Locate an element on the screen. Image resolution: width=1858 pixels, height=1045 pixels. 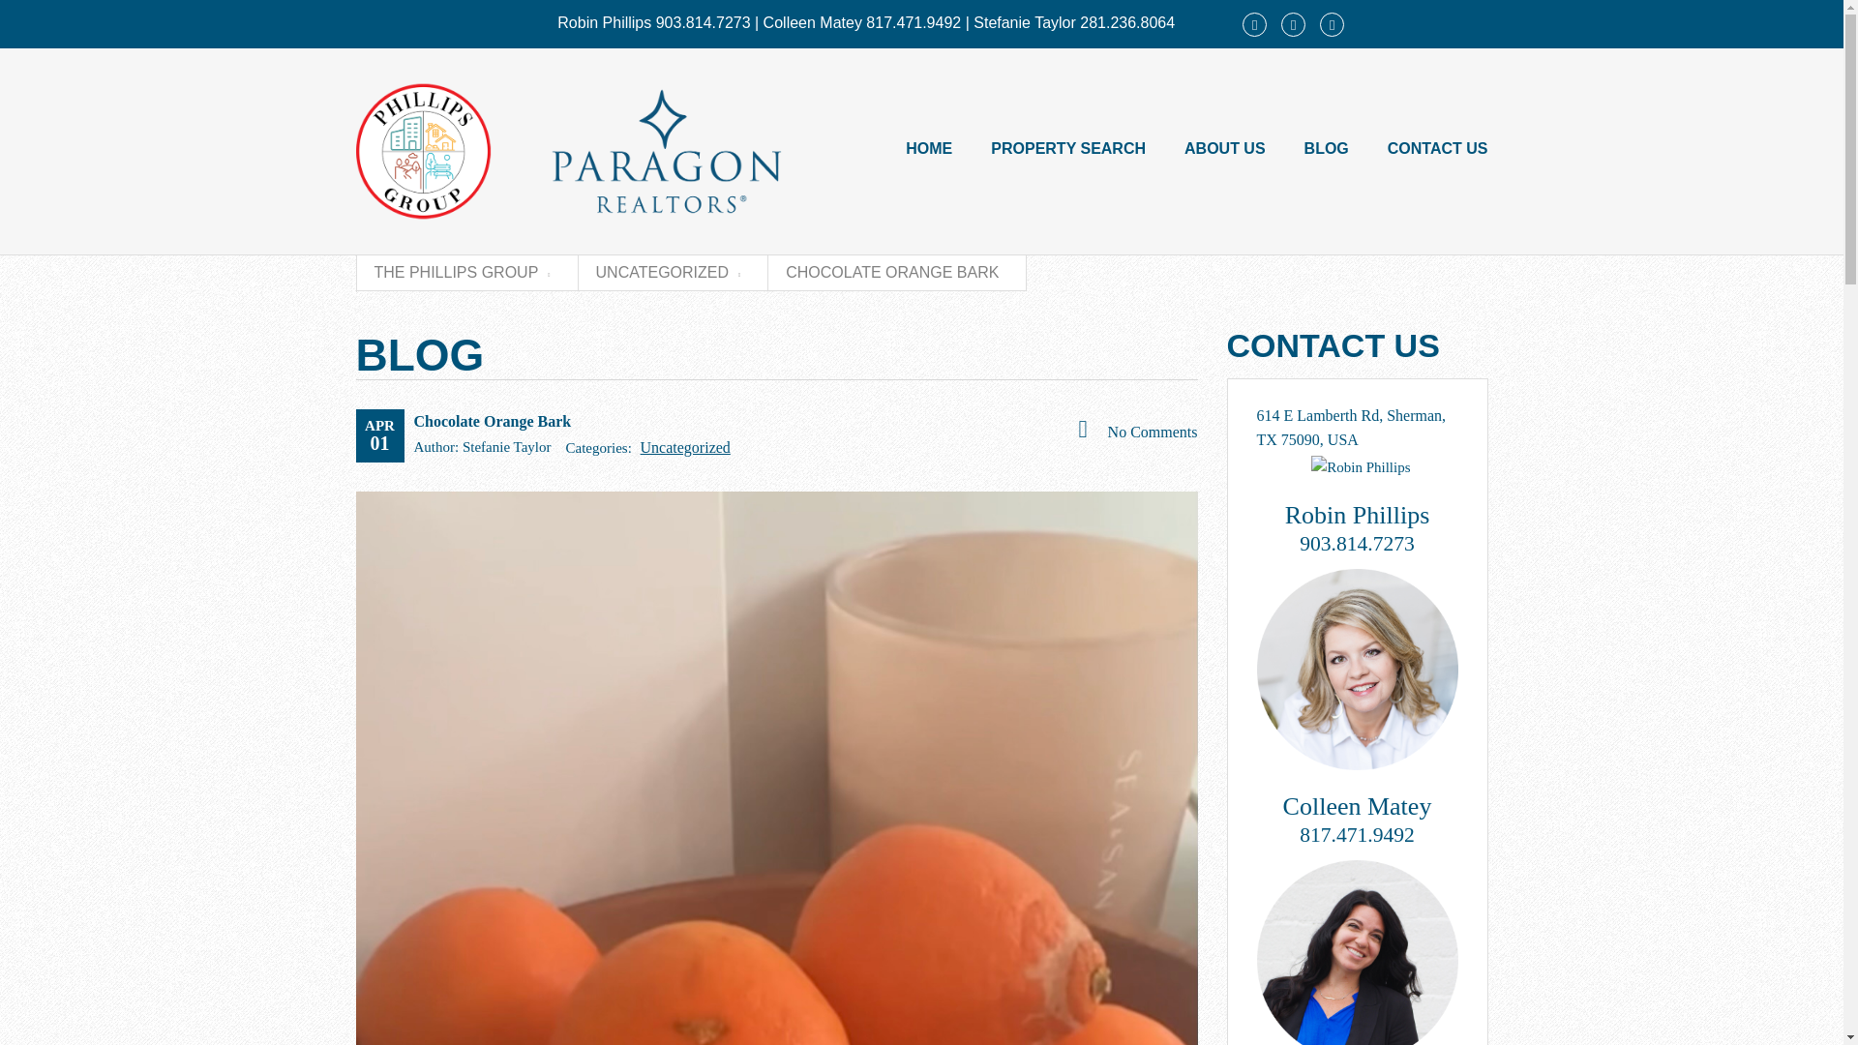
817.471.9492 is located at coordinates (1357, 834).